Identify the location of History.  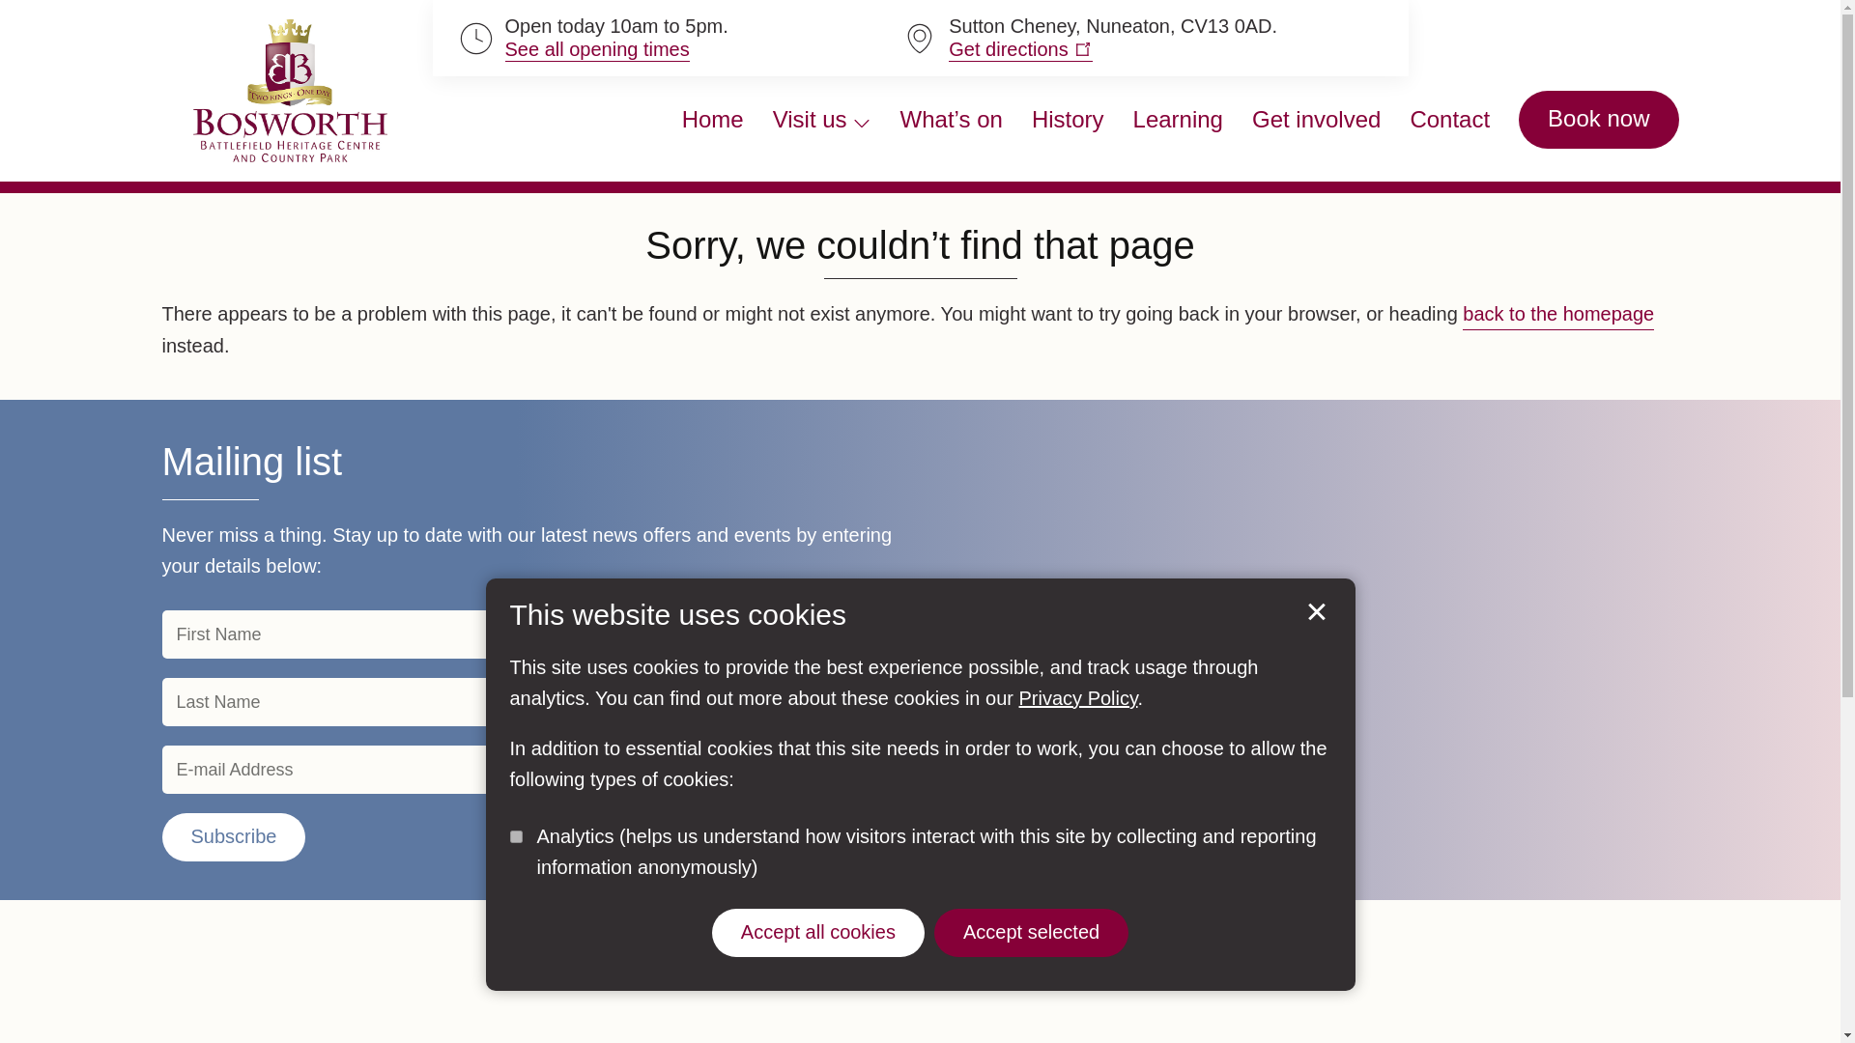
(1067, 120).